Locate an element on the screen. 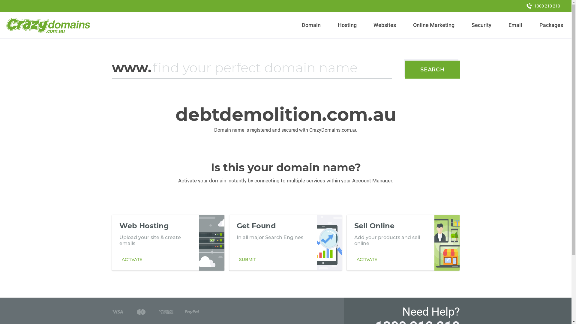  Domain is located at coordinates (311, 25).